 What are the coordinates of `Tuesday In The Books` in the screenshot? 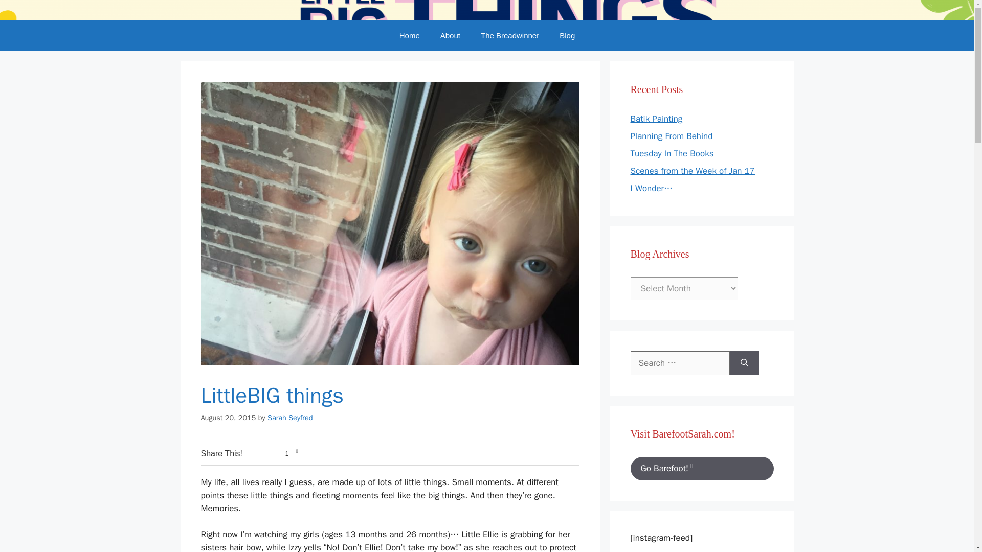 It's located at (672, 153).